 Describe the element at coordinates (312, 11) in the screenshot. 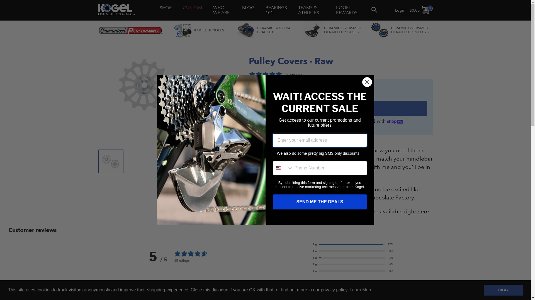

I see `TEAMS & ATHLETES` at that location.